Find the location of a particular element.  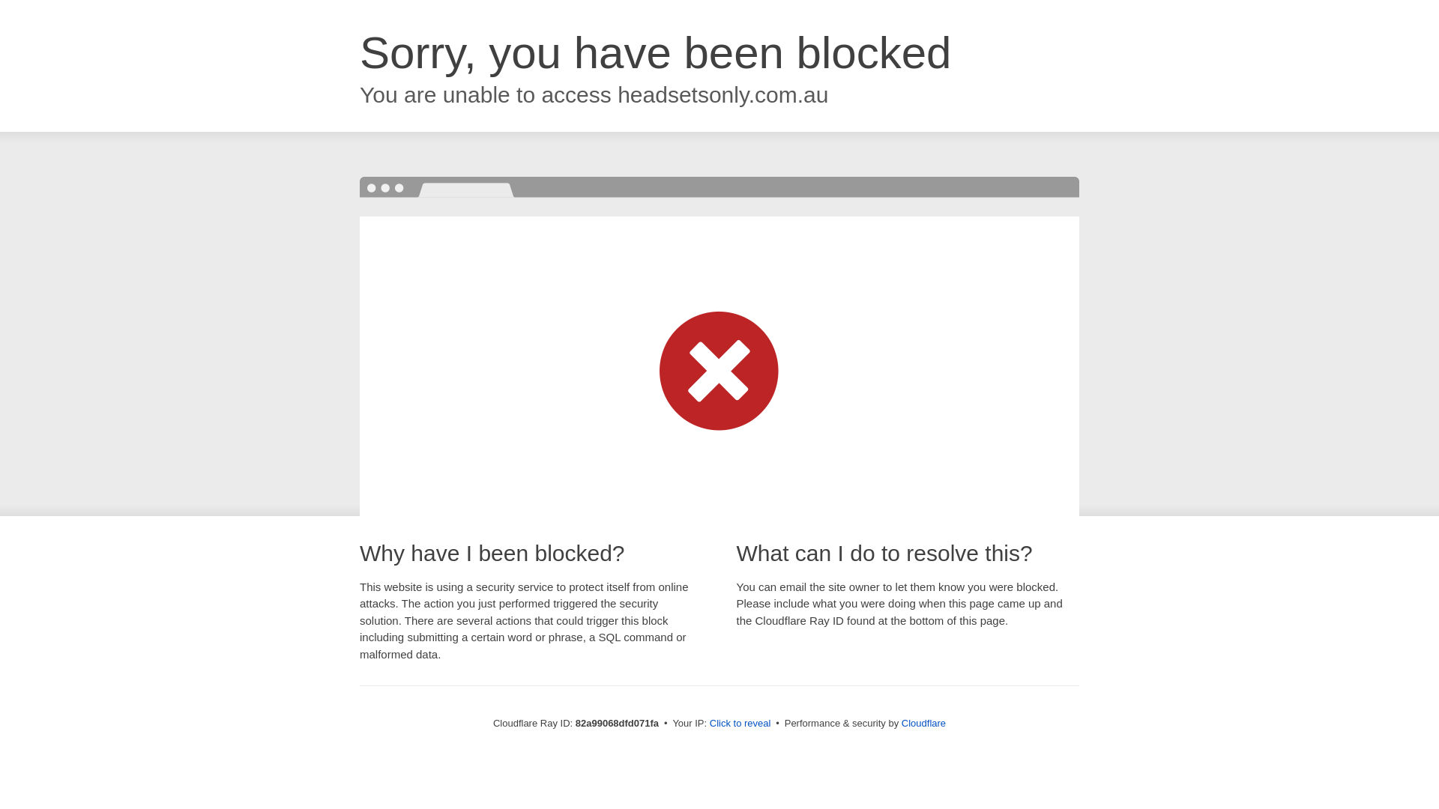

Cloudflare is located at coordinates (923, 724).